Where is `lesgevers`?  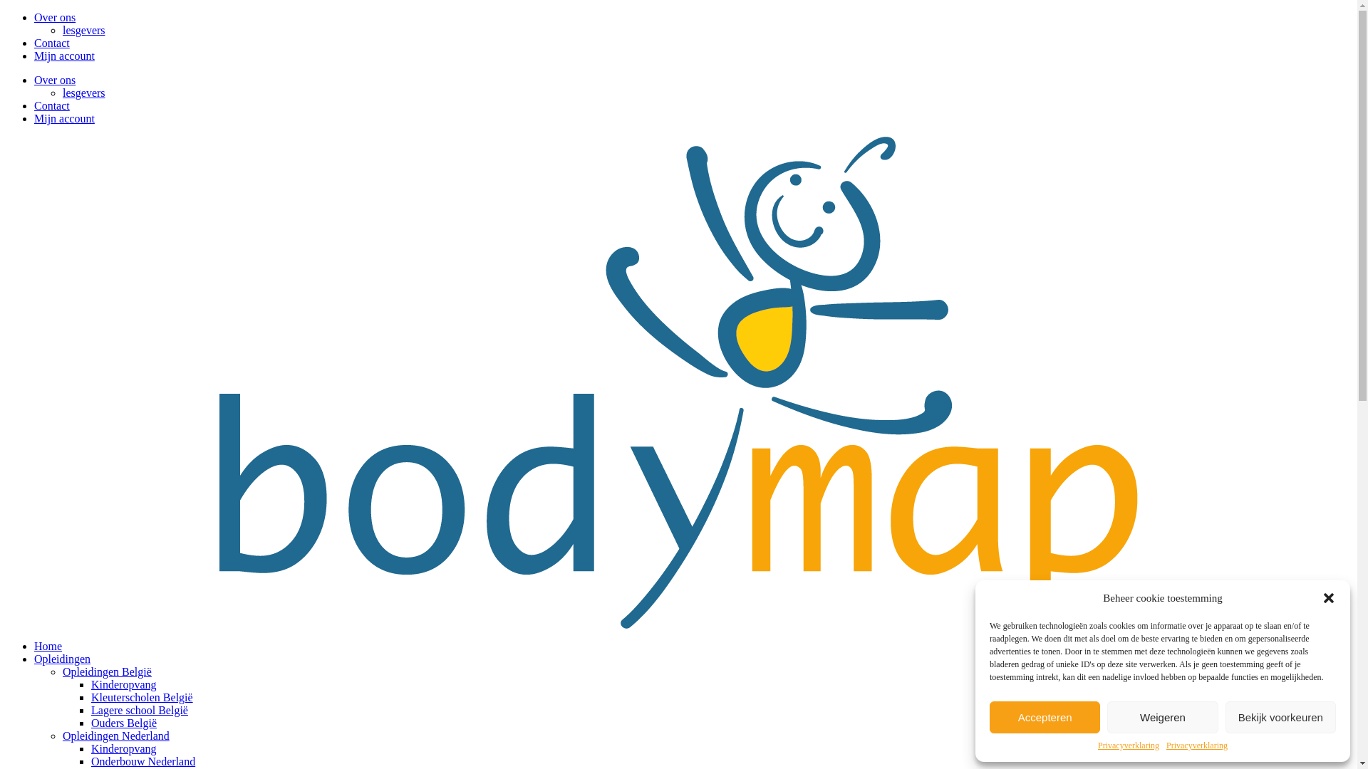
lesgevers is located at coordinates (84, 30).